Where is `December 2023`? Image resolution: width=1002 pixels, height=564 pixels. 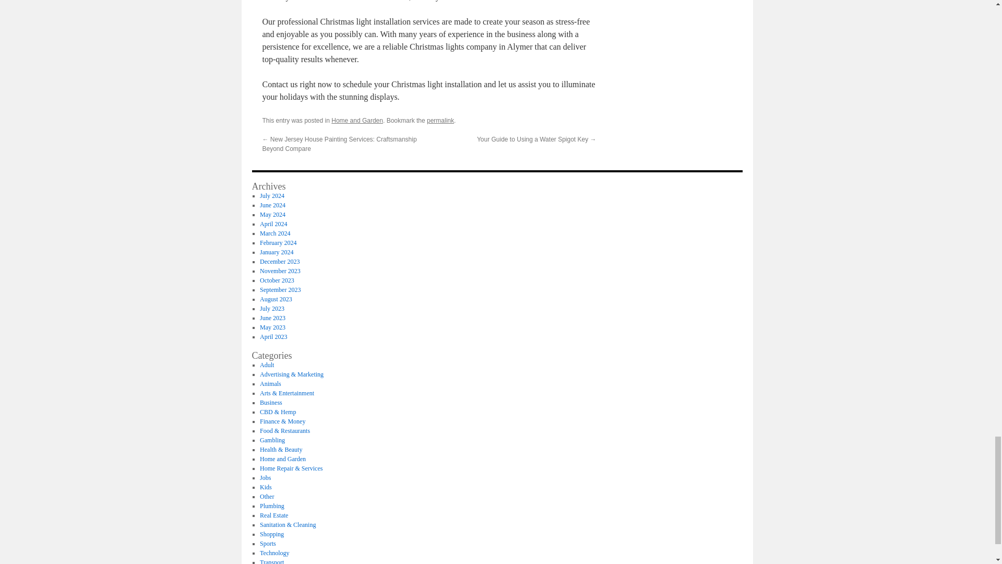
December 2023 is located at coordinates (280, 261).